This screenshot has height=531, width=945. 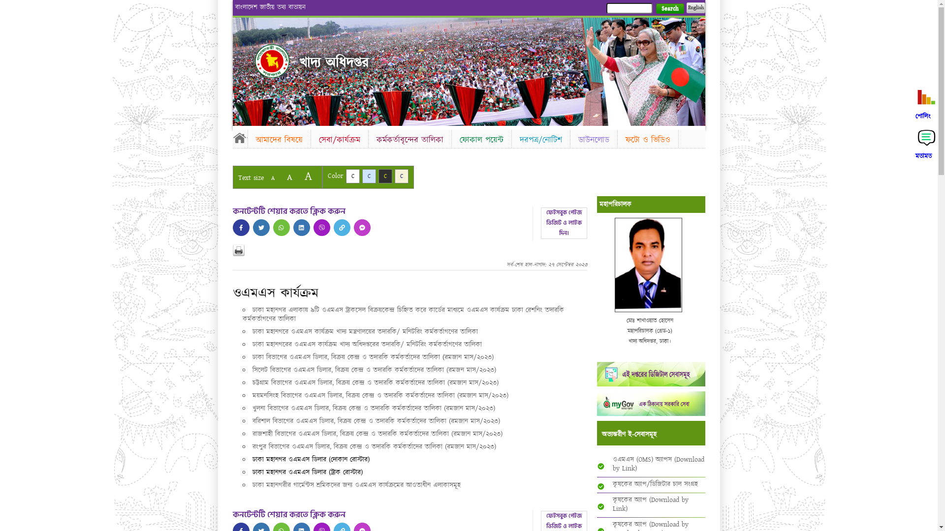 I want to click on Home, so click(x=240, y=138).